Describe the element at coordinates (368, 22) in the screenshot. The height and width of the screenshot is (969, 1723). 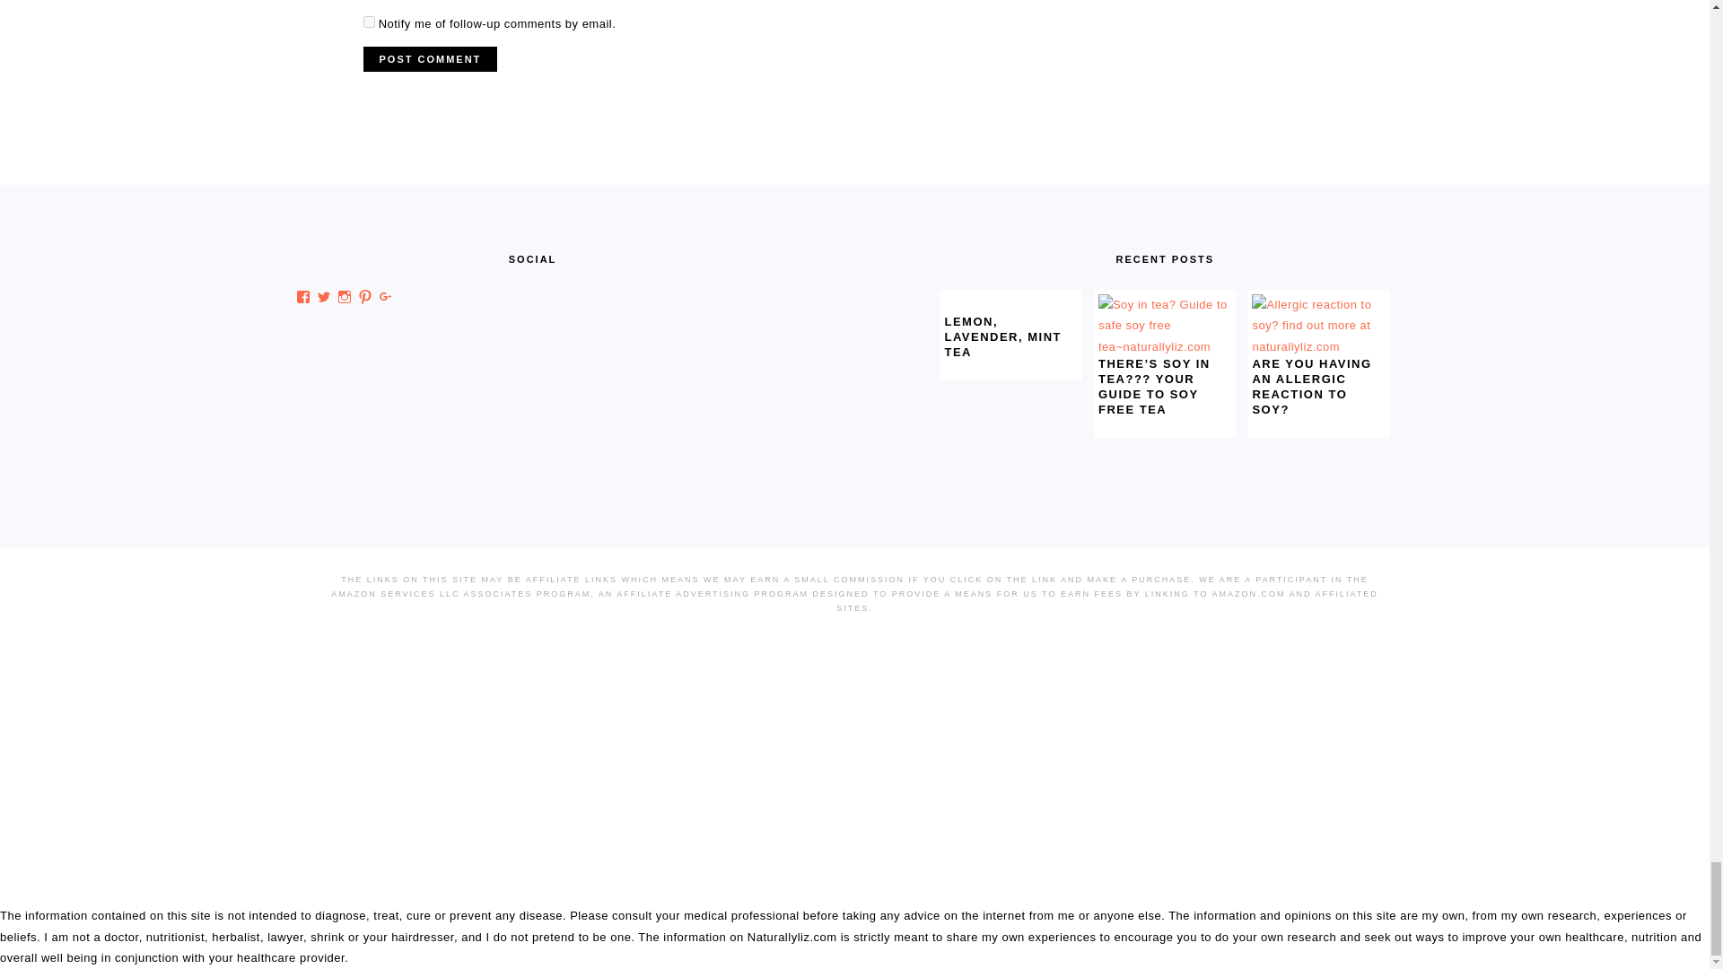
I see `subscribe` at that location.